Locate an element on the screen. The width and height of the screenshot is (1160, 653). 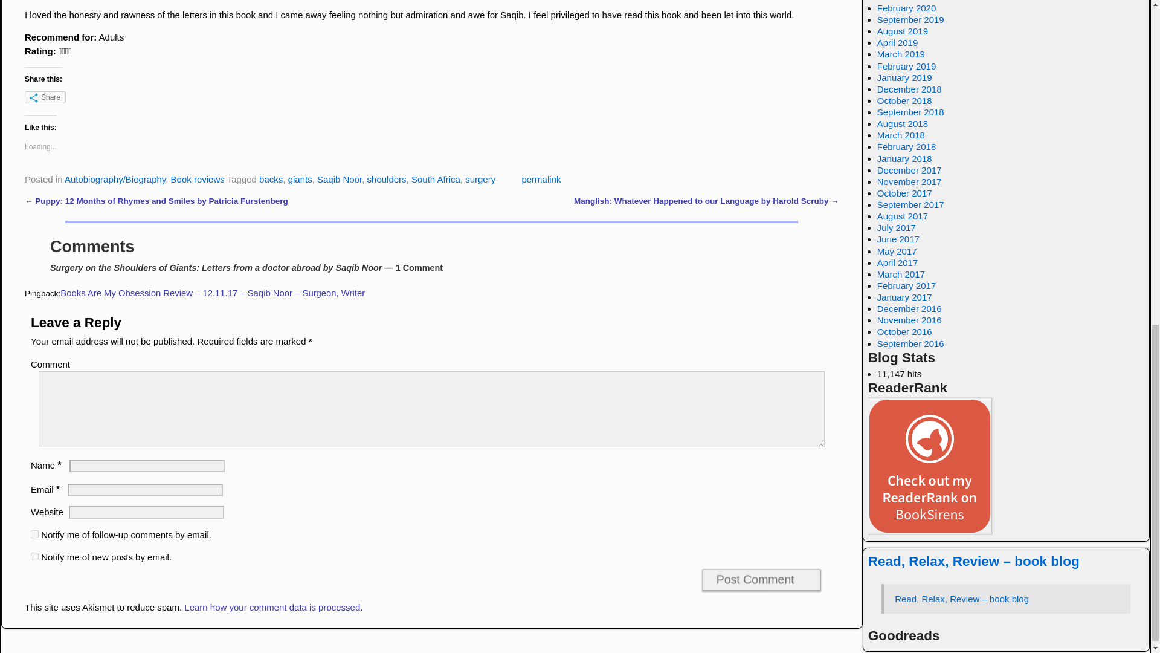
backs is located at coordinates (271, 179).